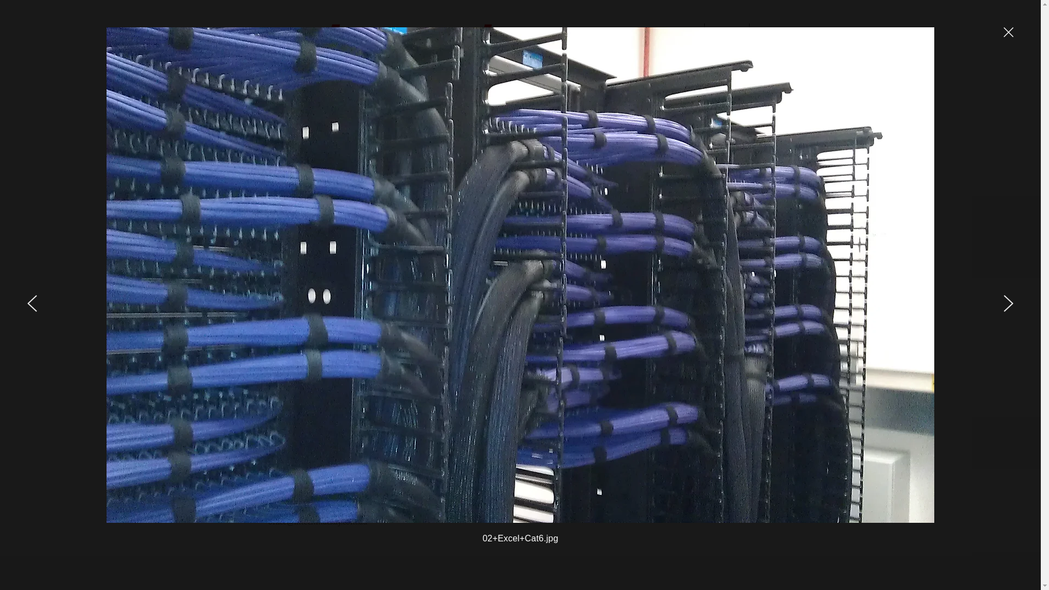  Describe the element at coordinates (317, 521) in the screenshot. I see `office@intechmackay.com.au` at that location.